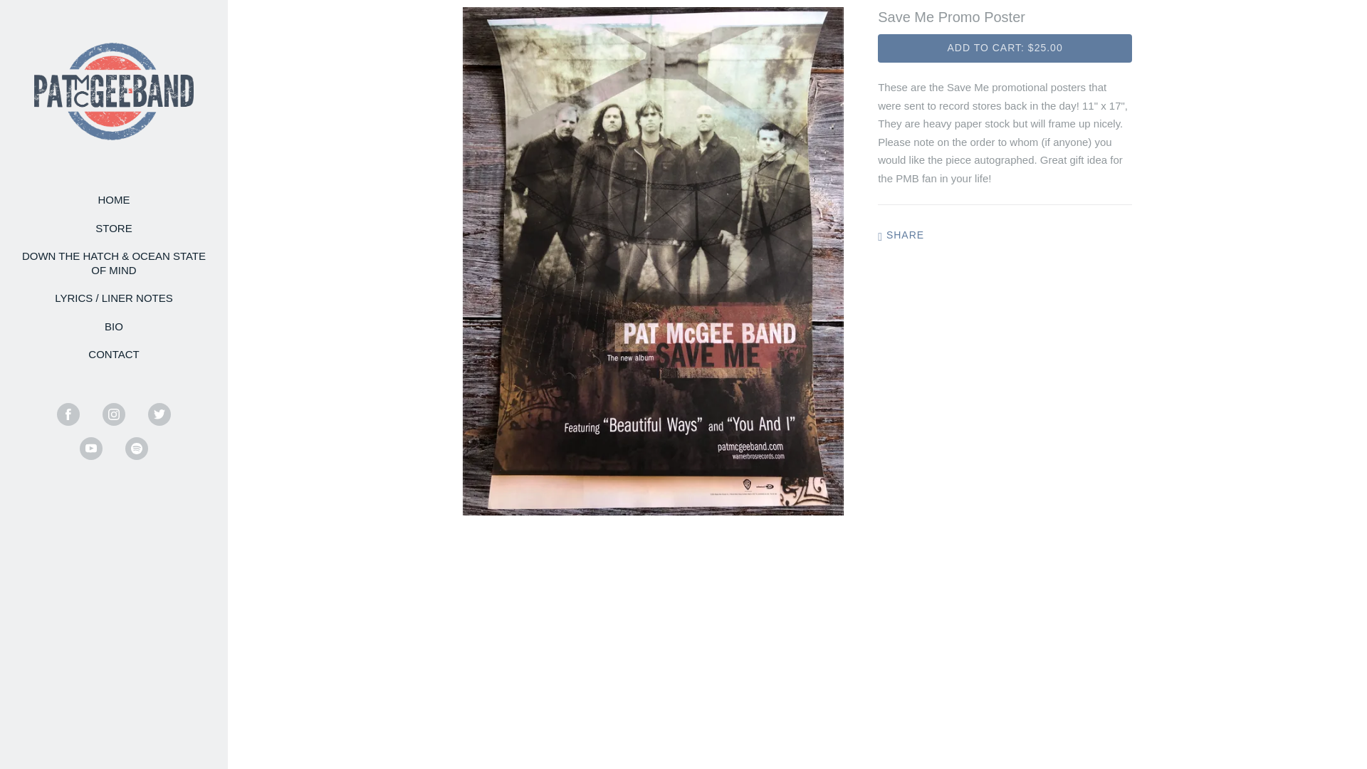 The width and height of the screenshot is (1367, 769). Describe the element at coordinates (114, 354) in the screenshot. I see `CONTACT` at that location.